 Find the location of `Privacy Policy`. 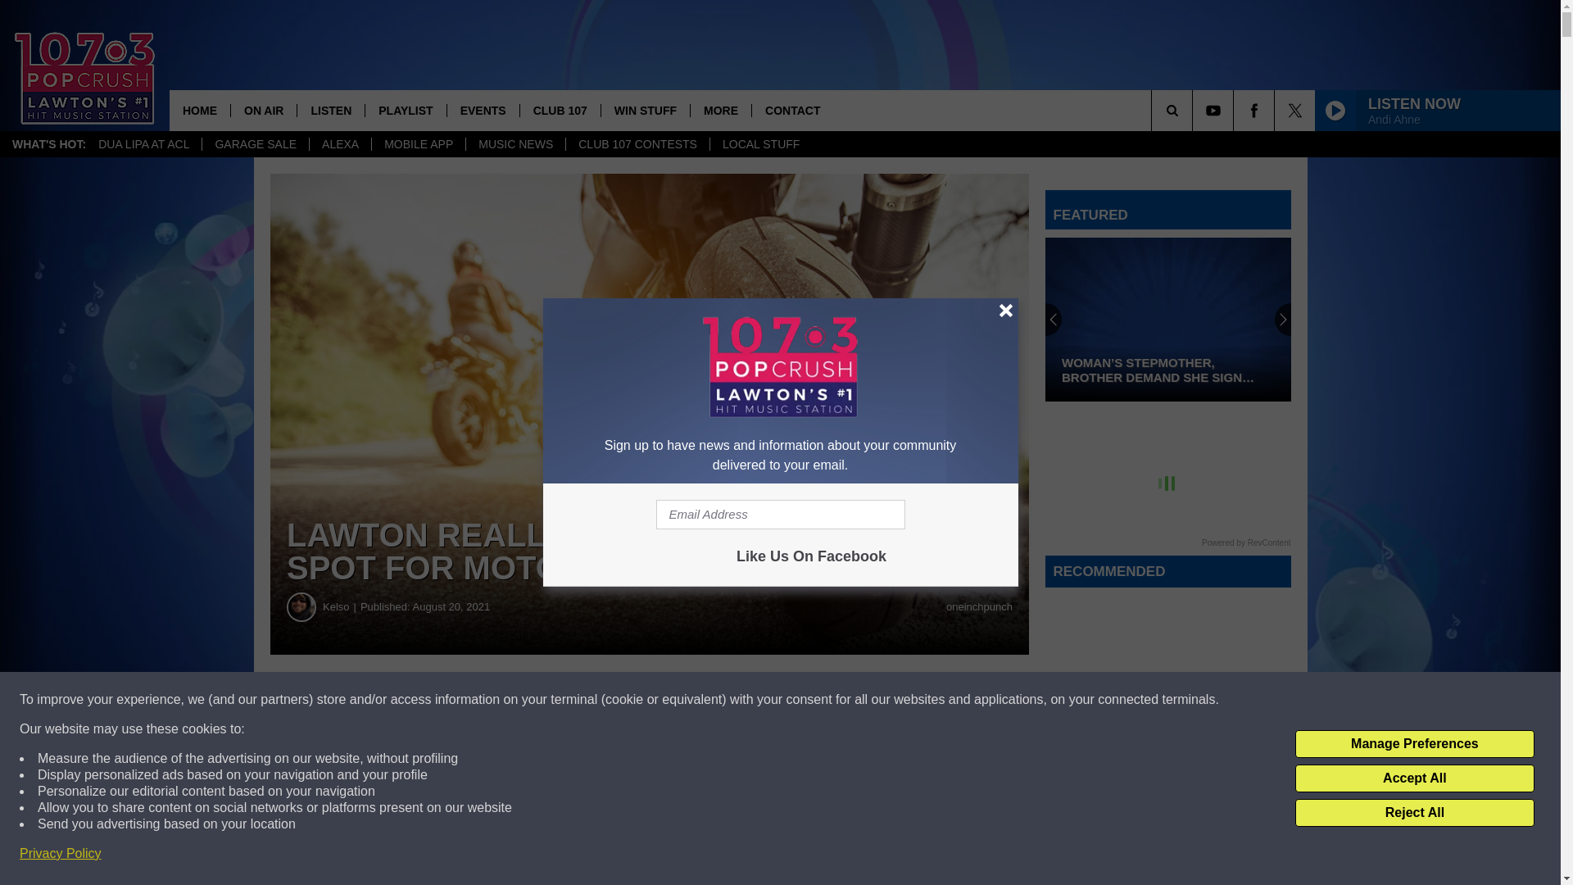

Privacy Policy is located at coordinates (61, 854).